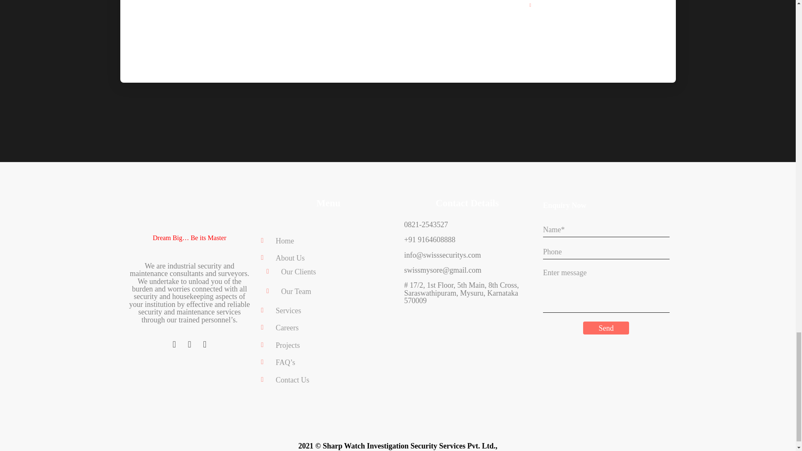 Image resolution: width=802 pixels, height=451 pixels. I want to click on Send, so click(606, 328).